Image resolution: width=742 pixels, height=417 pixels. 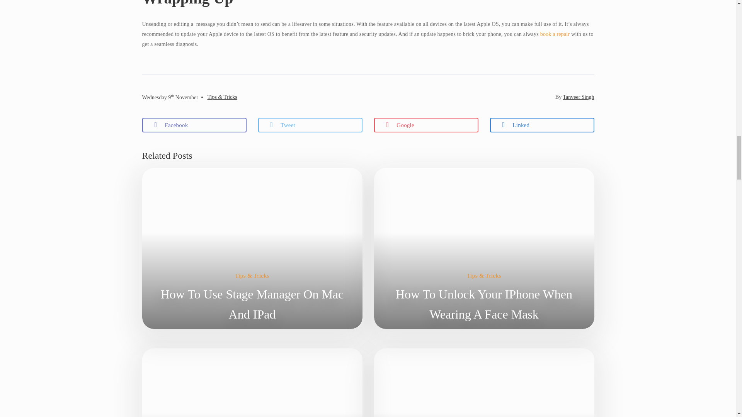 I want to click on Facebook, so click(x=194, y=125).